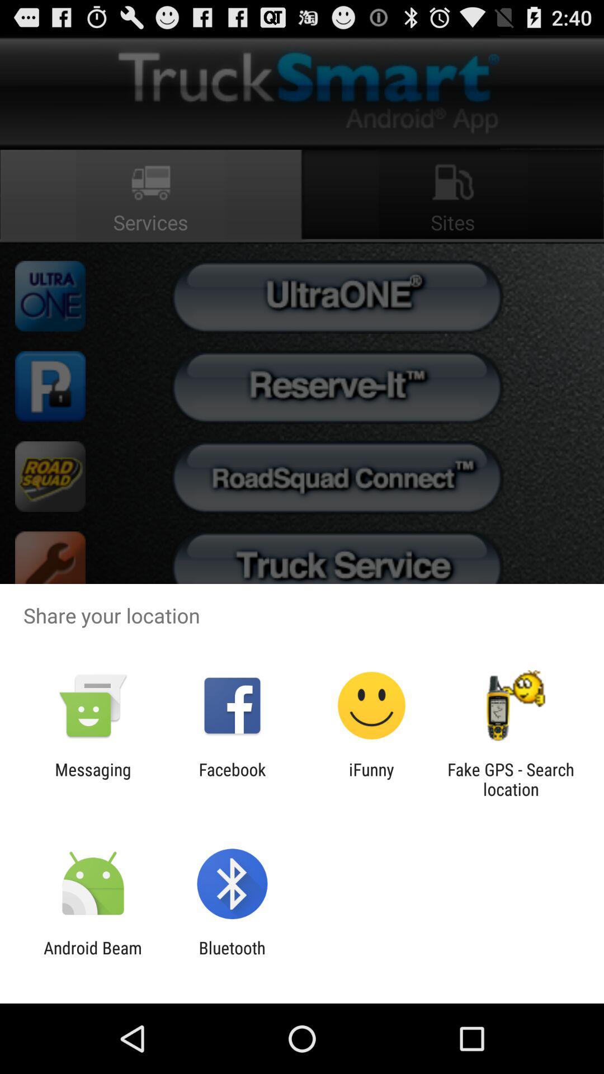 The height and width of the screenshot is (1074, 604). What do you see at coordinates (93, 958) in the screenshot?
I see `click item next to bluetooth app` at bounding box center [93, 958].